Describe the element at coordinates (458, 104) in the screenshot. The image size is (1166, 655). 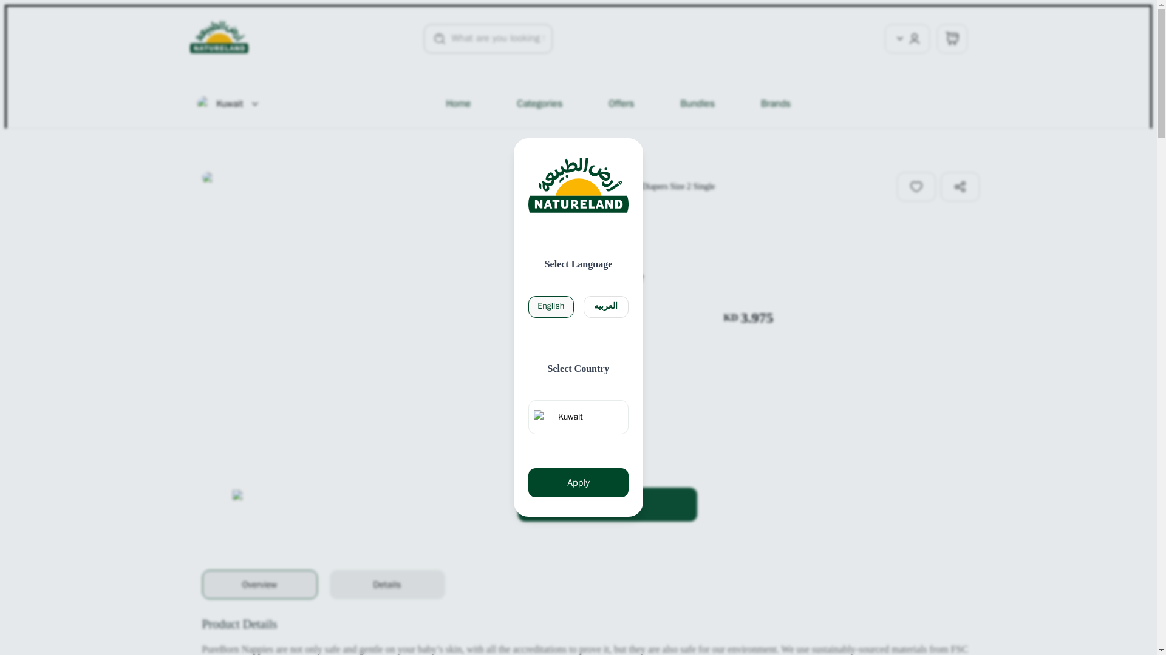
I see `Home` at that location.